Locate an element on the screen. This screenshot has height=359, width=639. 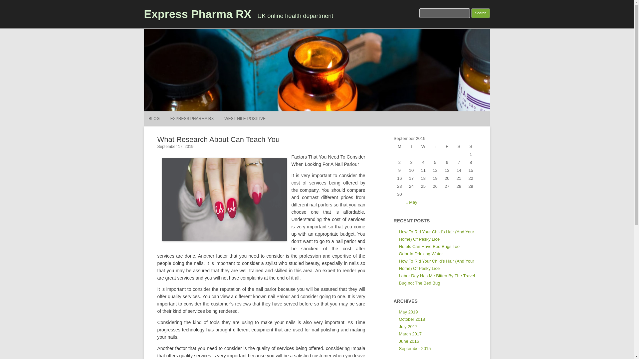
EXPRESS PHARMA RX is located at coordinates (192, 118).